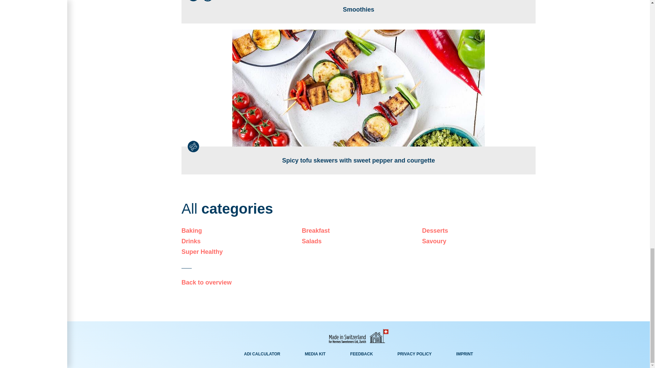 The image size is (655, 368). I want to click on Desserts, so click(479, 230).